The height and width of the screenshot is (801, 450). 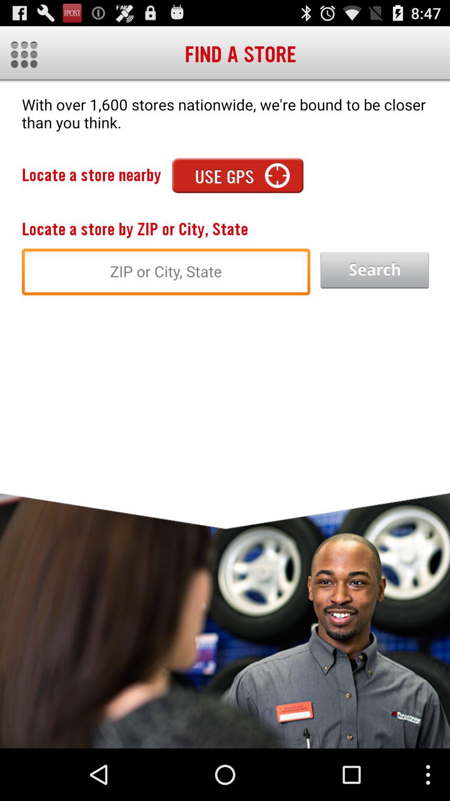 What do you see at coordinates (24, 54) in the screenshot?
I see `open app above with over 1` at bounding box center [24, 54].